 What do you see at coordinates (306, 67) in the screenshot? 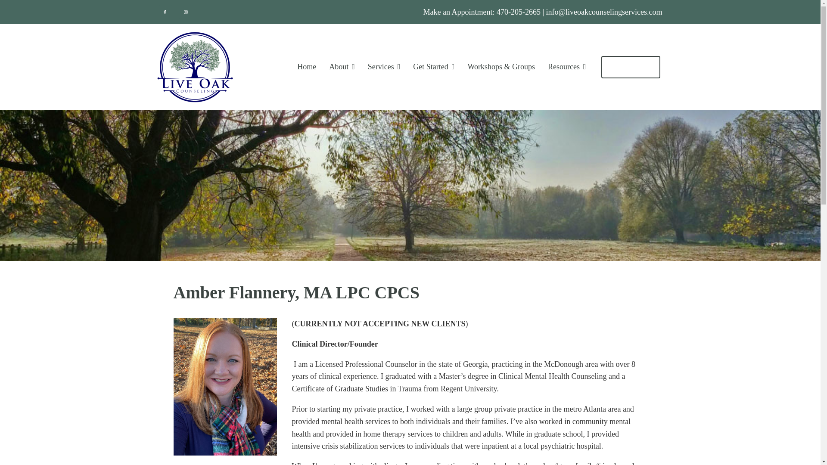
I see `Home` at bounding box center [306, 67].